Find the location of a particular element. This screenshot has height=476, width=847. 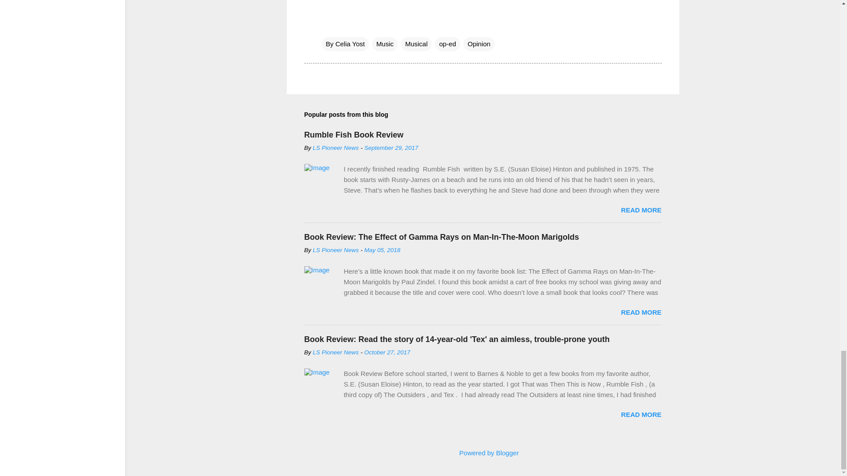

By Celia Yost is located at coordinates (345, 43).